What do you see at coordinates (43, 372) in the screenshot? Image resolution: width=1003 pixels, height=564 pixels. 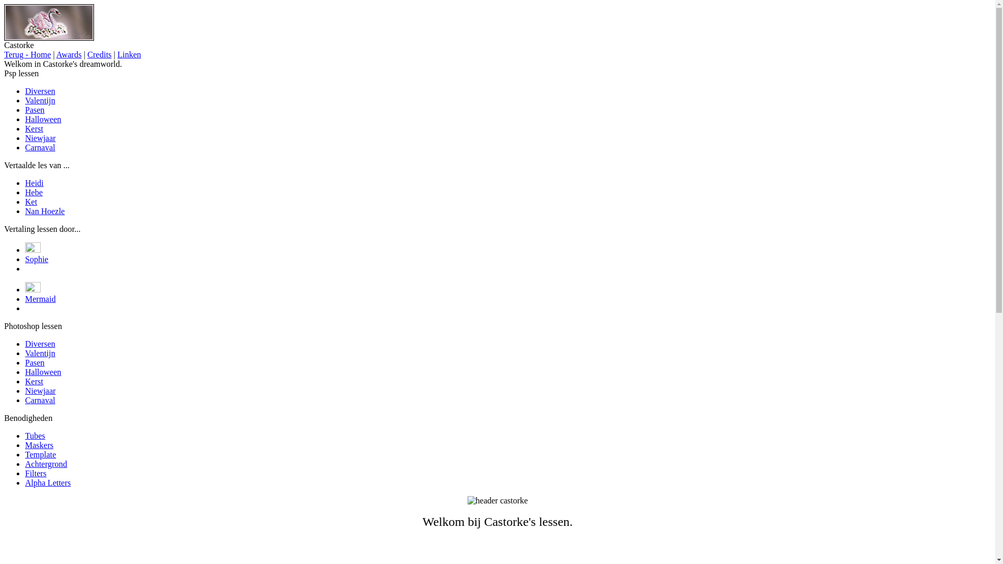 I see `Halloween` at bounding box center [43, 372].